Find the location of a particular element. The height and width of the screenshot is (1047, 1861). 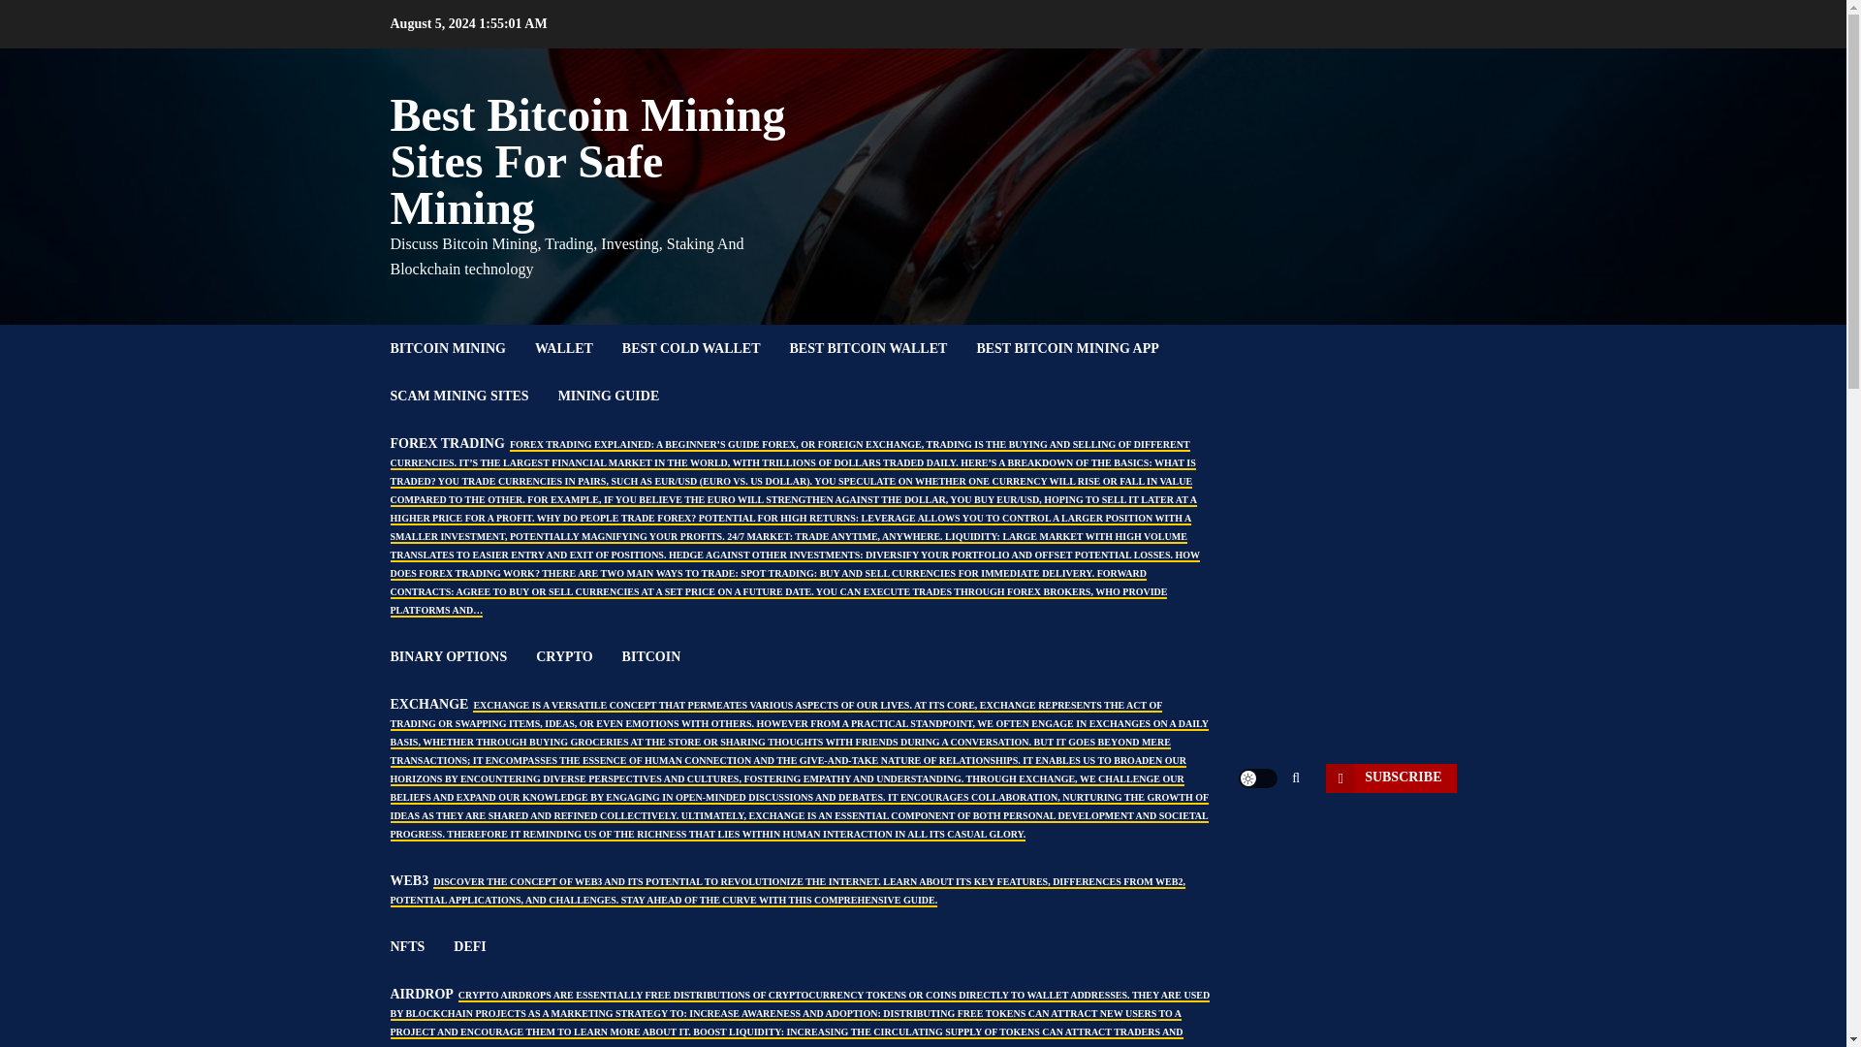

MINING GUIDE is located at coordinates (623, 396).